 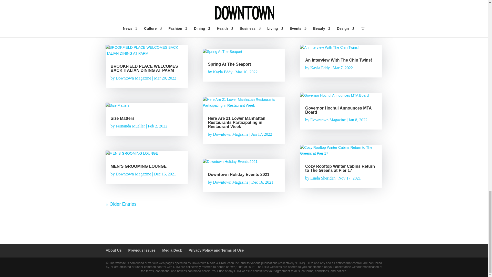 I want to click on Posts by Downtown Magazine, so click(x=231, y=134).